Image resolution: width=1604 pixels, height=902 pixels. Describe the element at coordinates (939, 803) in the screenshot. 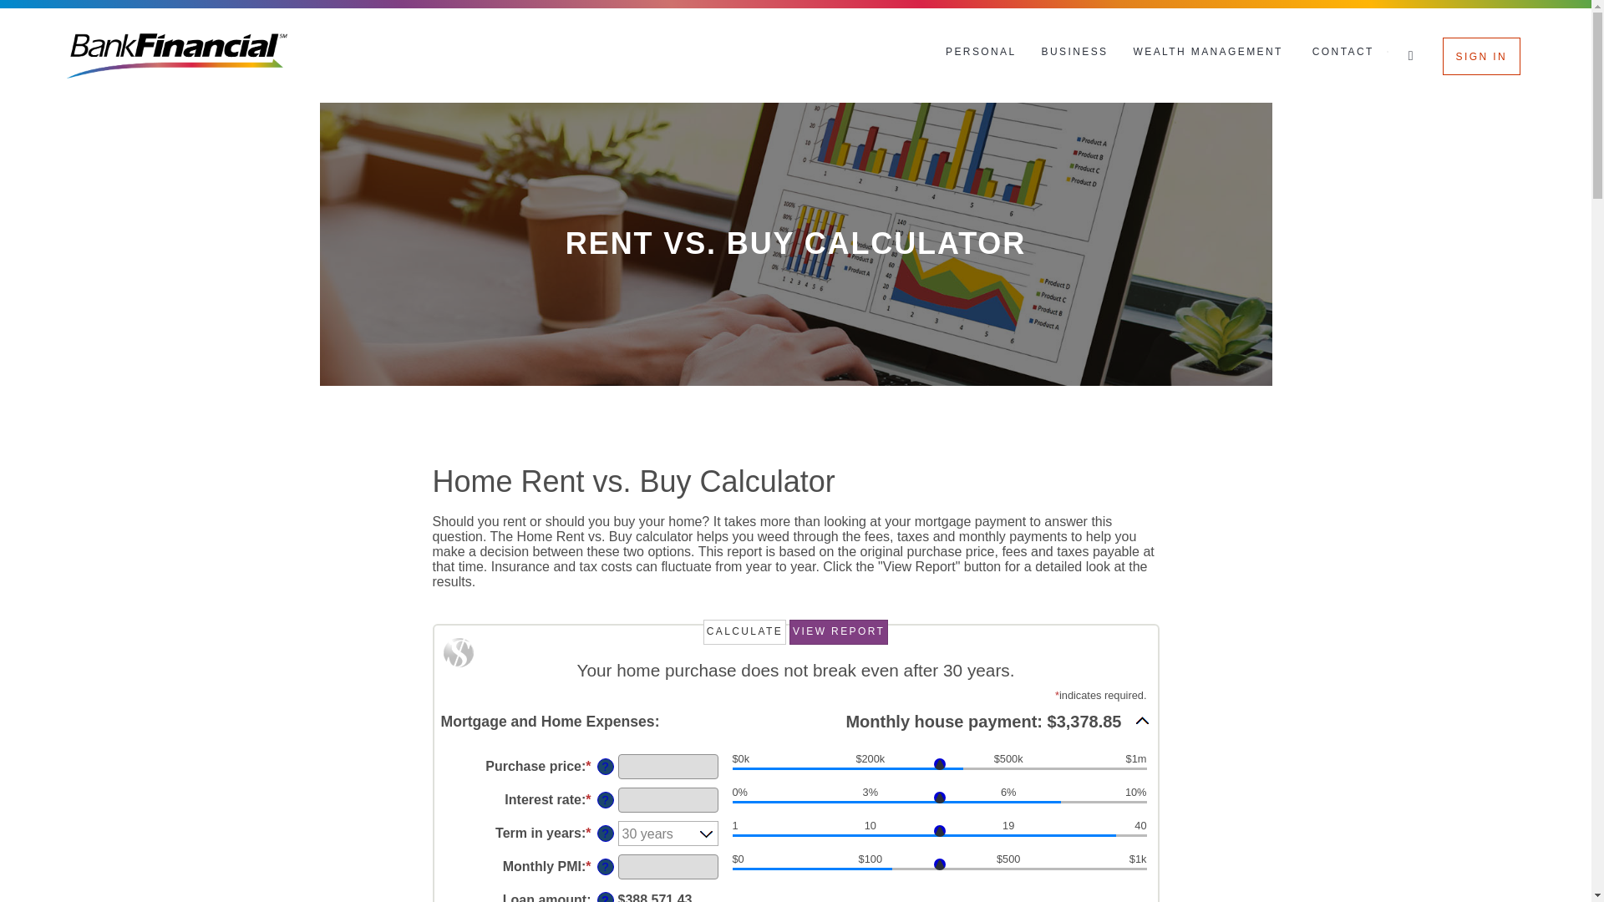

I see `Interest rate slider` at that location.